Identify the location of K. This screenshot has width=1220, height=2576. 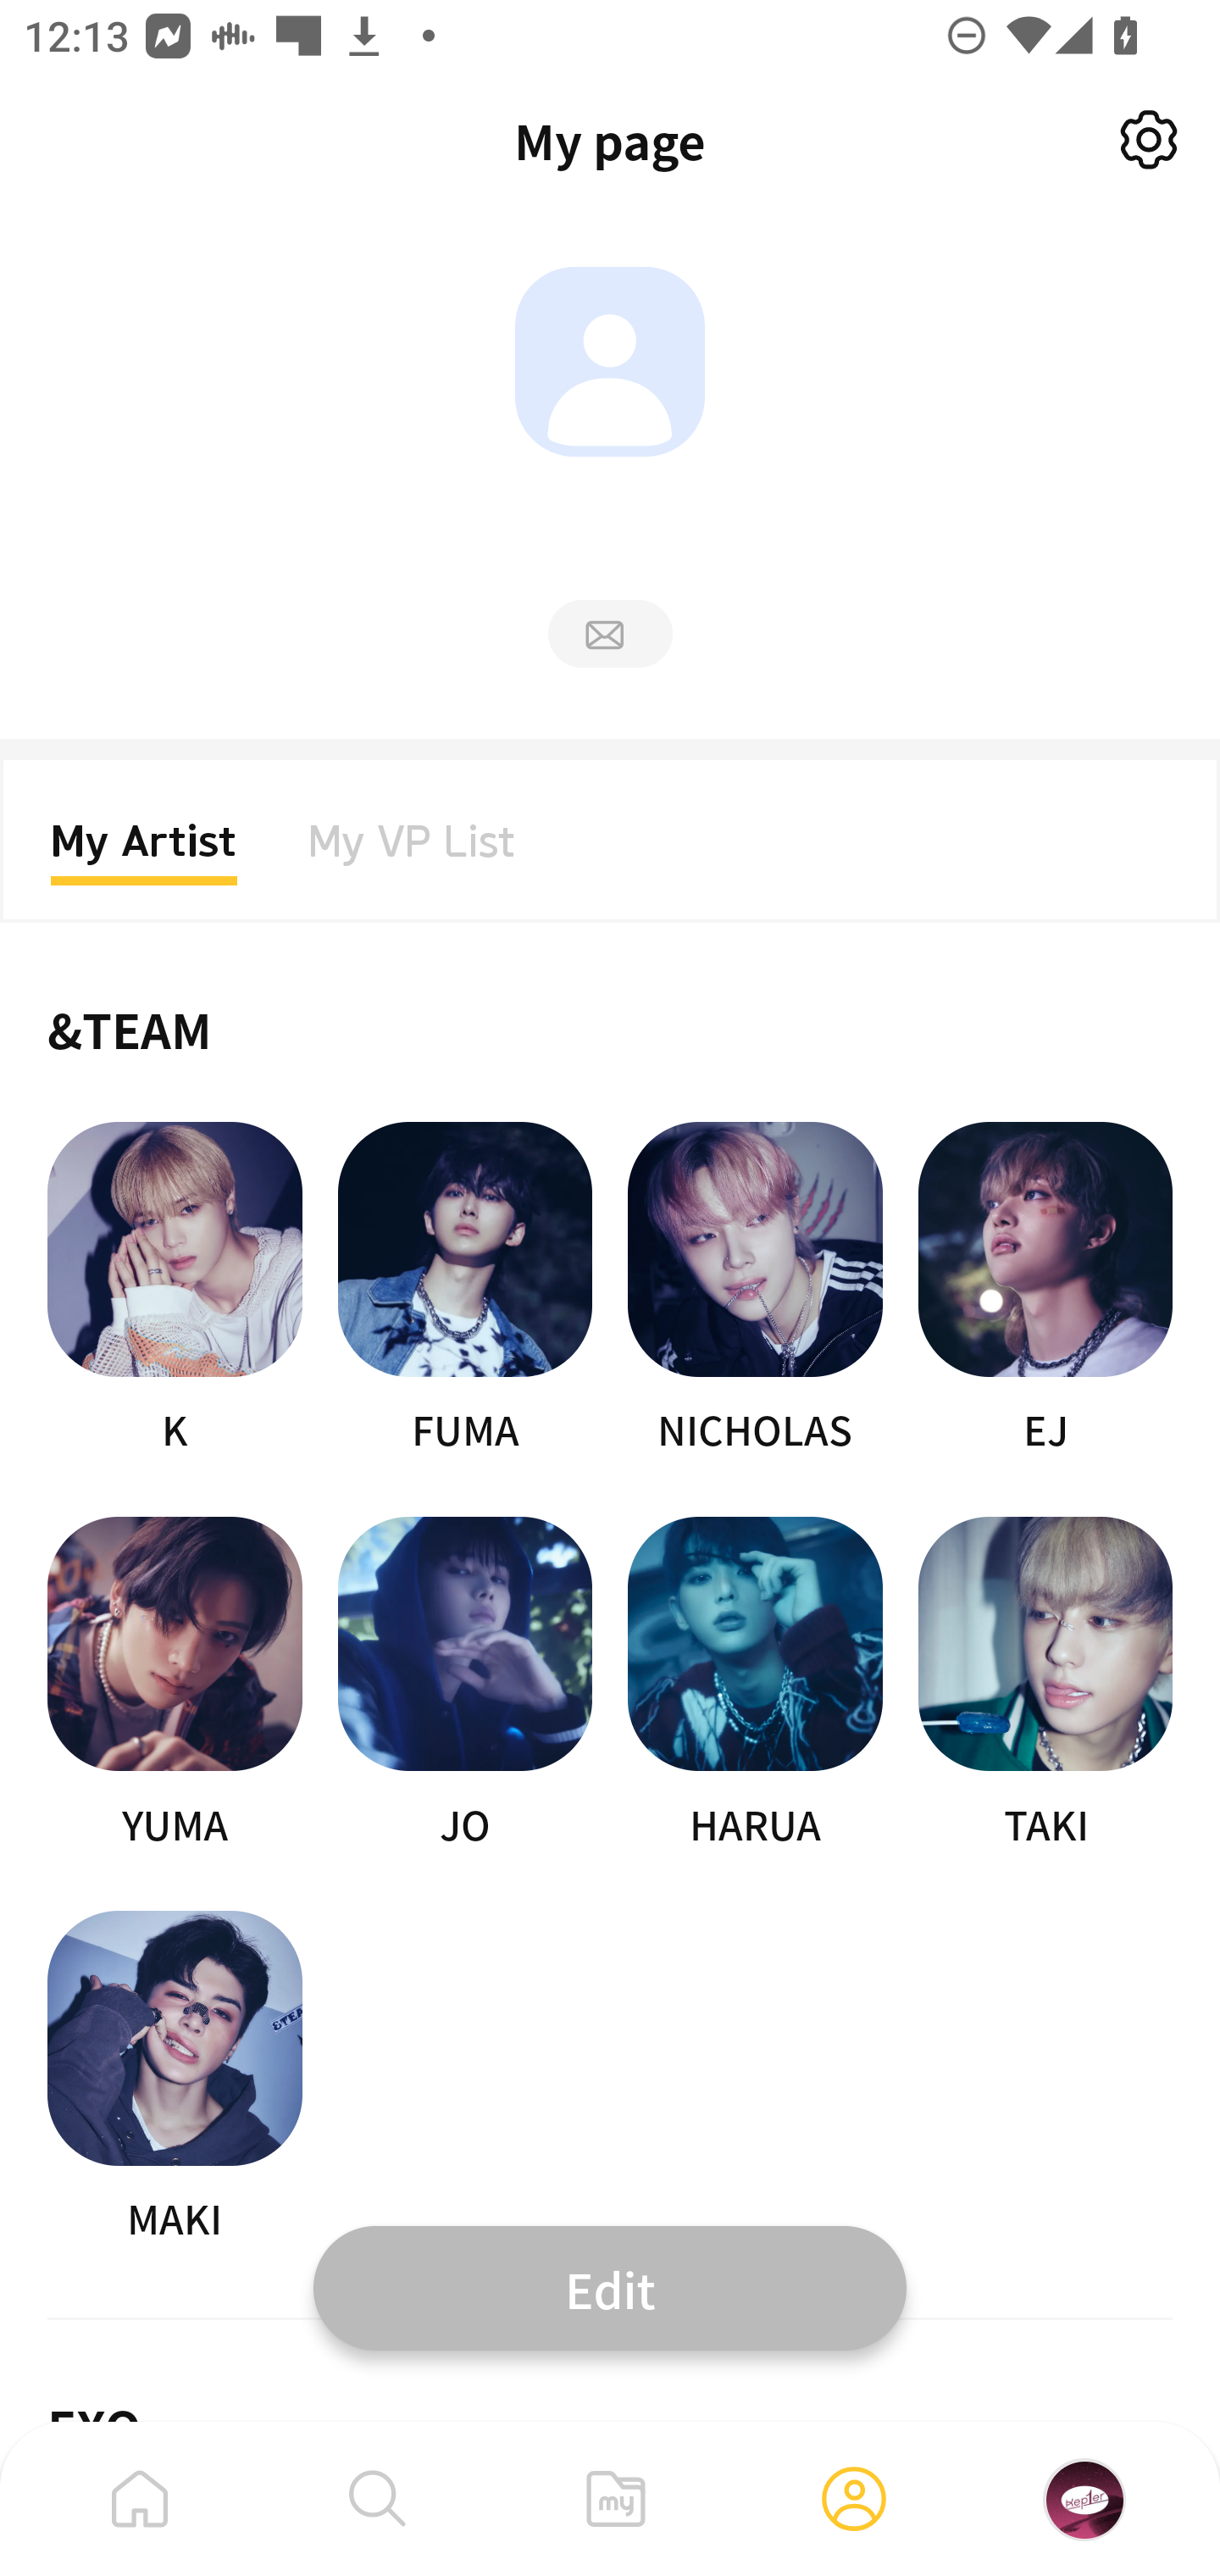
(175, 1290).